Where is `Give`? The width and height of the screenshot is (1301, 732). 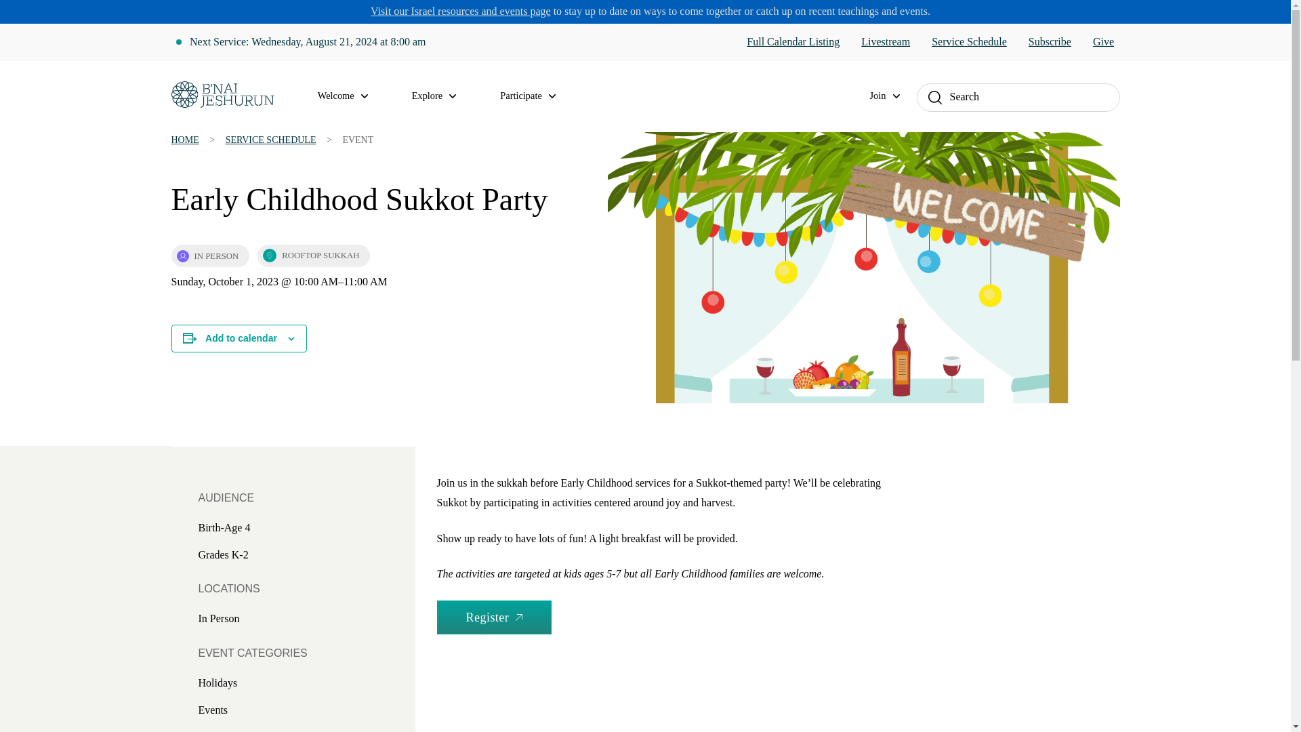
Give is located at coordinates (1103, 42).